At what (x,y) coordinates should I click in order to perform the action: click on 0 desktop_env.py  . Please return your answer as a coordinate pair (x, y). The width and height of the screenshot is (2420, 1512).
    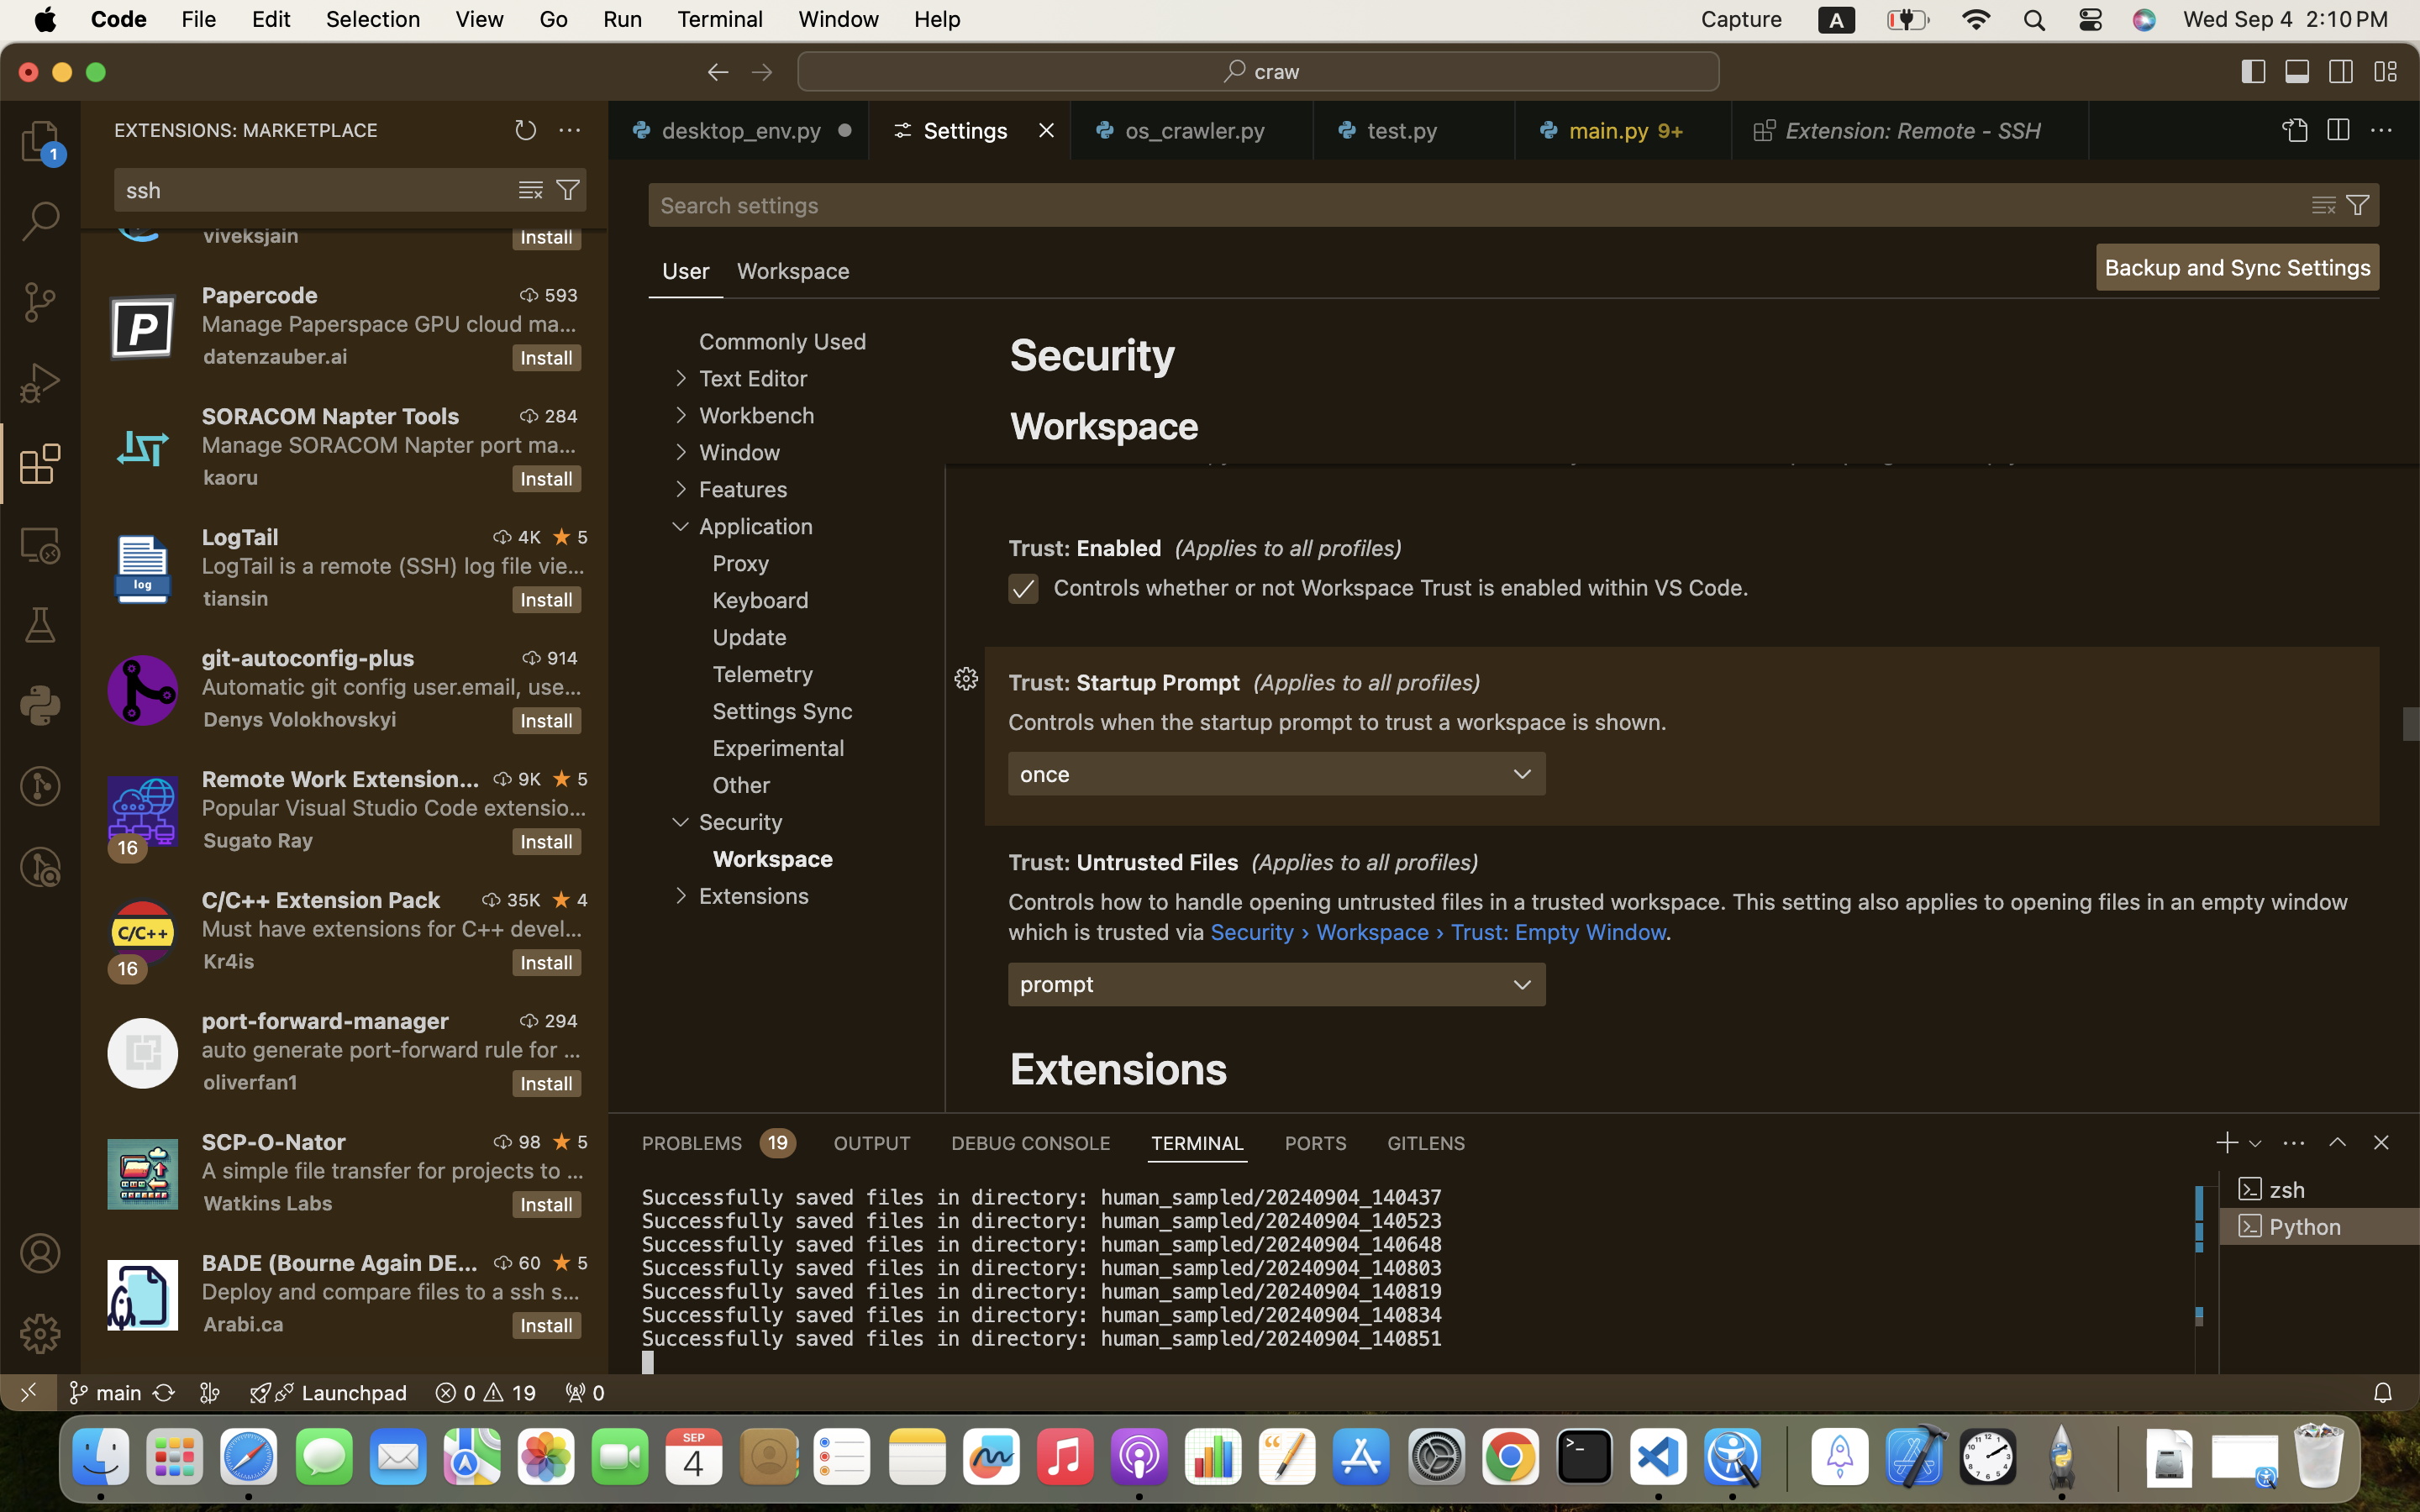
    Looking at the image, I should click on (739, 130).